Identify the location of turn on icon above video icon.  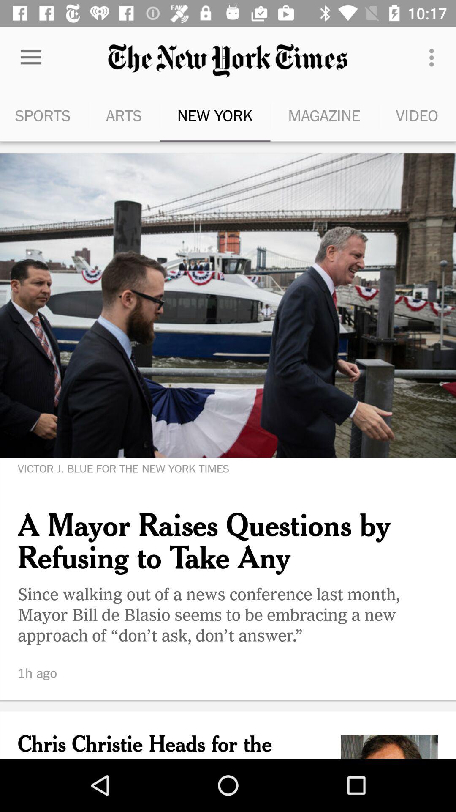
(434, 58).